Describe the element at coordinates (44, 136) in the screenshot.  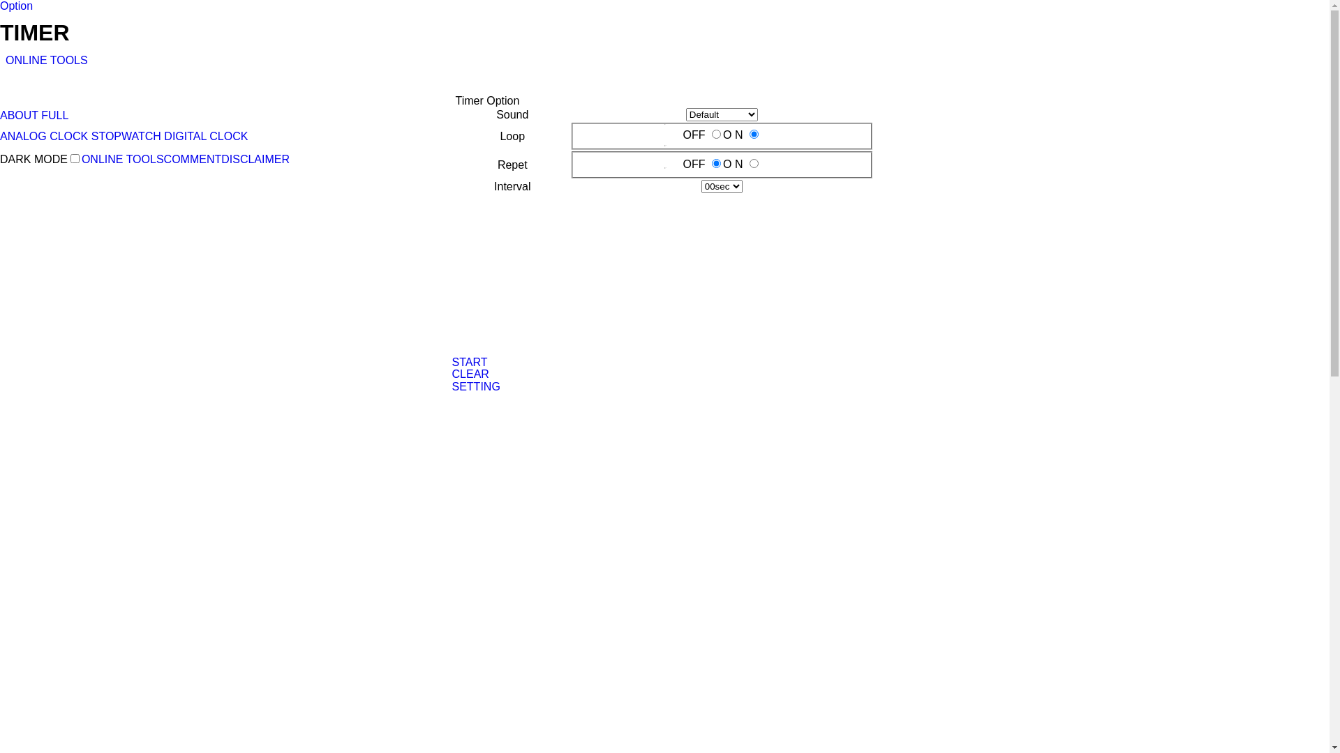
I see `ANALOG CLOCK` at that location.